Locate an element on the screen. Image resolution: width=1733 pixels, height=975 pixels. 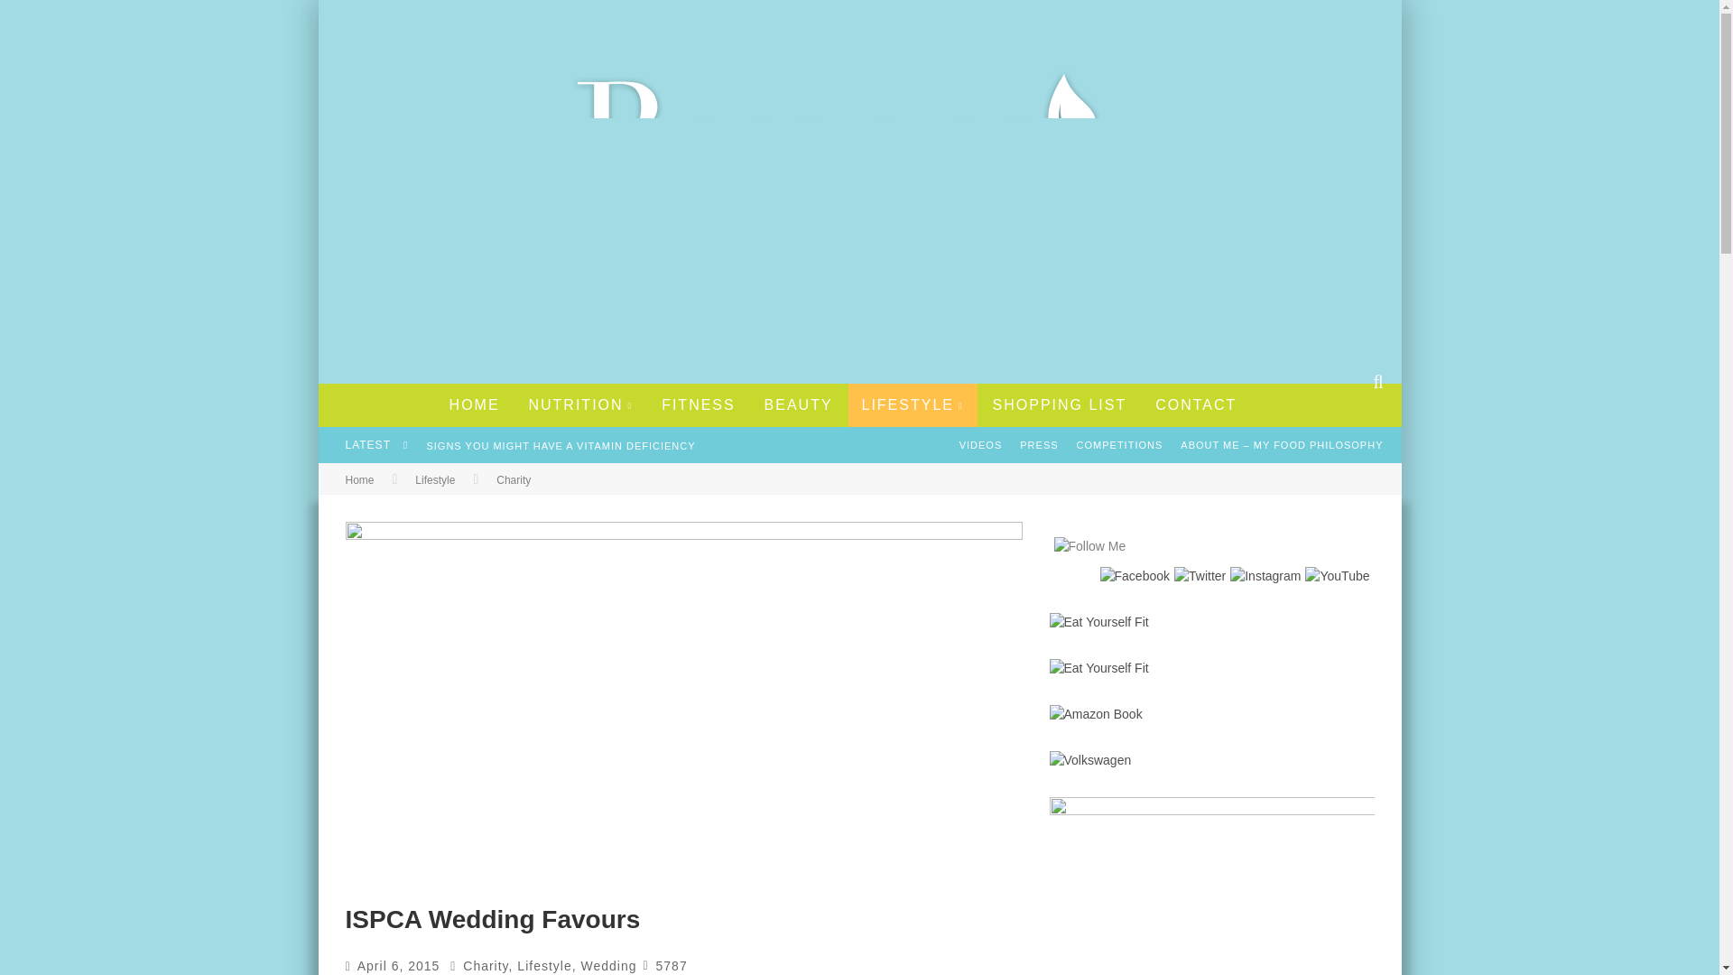
View all posts in Charity is located at coordinates (485, 965).